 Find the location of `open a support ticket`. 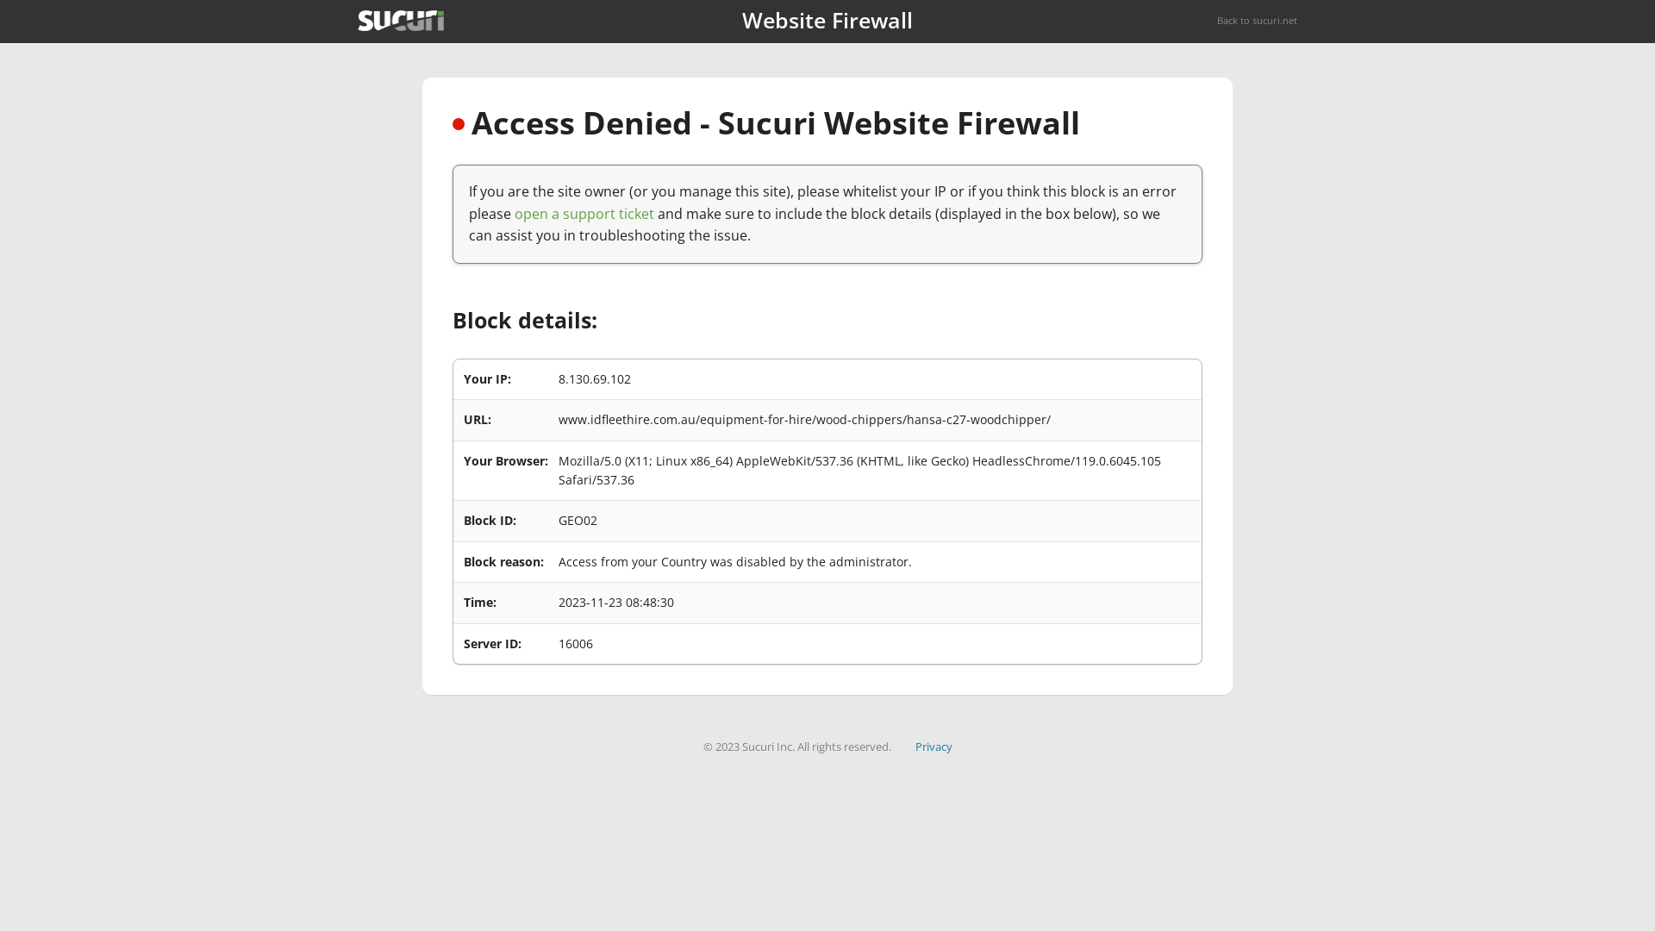

open a support ticket is located at coordinates (584, 214).